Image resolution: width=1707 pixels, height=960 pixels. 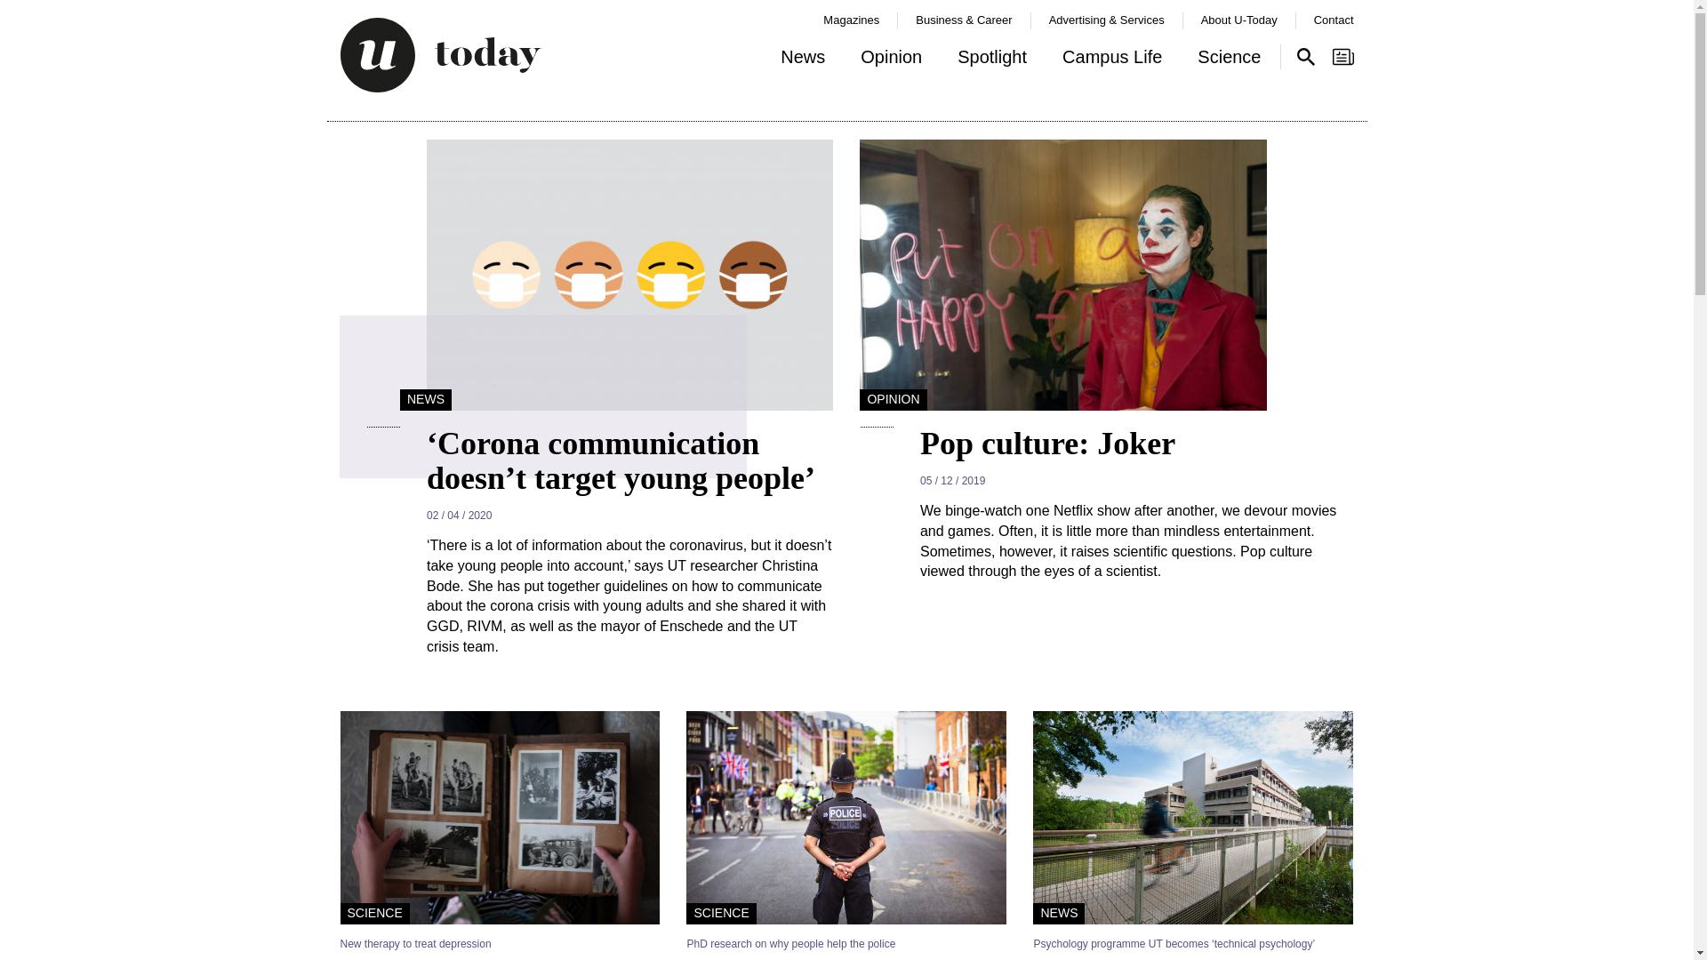 I want to click on News, so click(x=803, y=60).